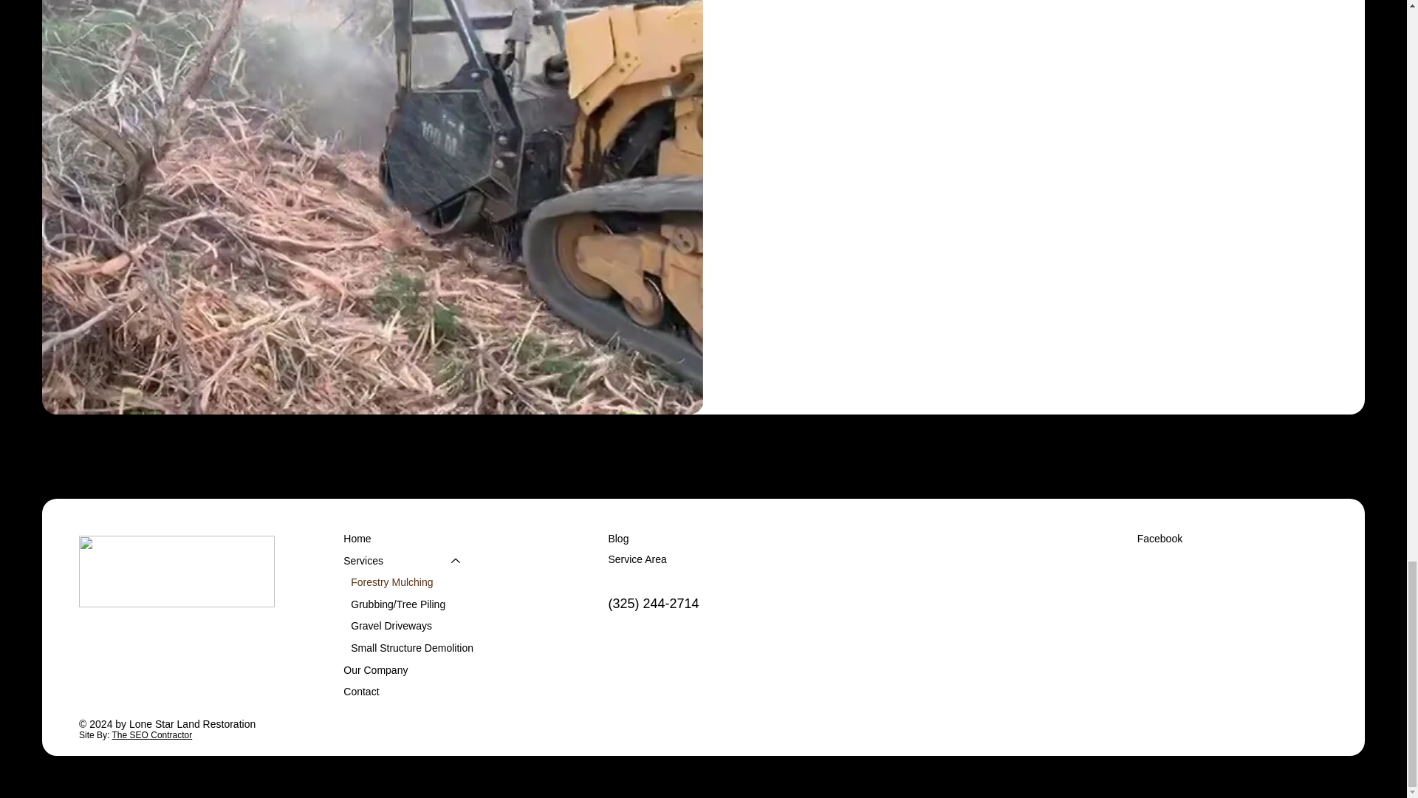 The image size is (1418, 798). Describe the element at coordinates (408, 539) in the screenshot. I see `Home` at that location.